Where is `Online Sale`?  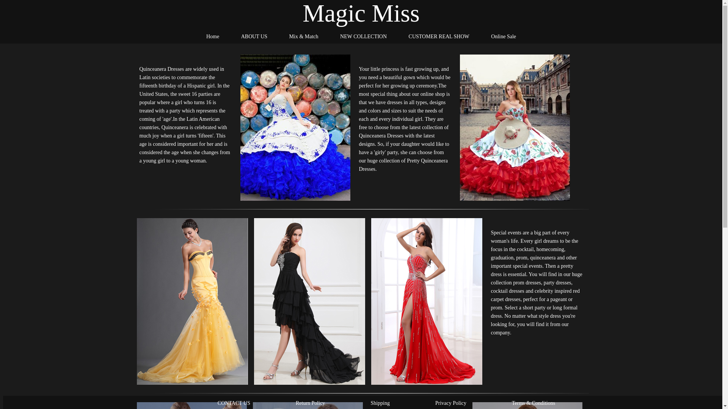 Online Sale is located at coordinates (504, 36).